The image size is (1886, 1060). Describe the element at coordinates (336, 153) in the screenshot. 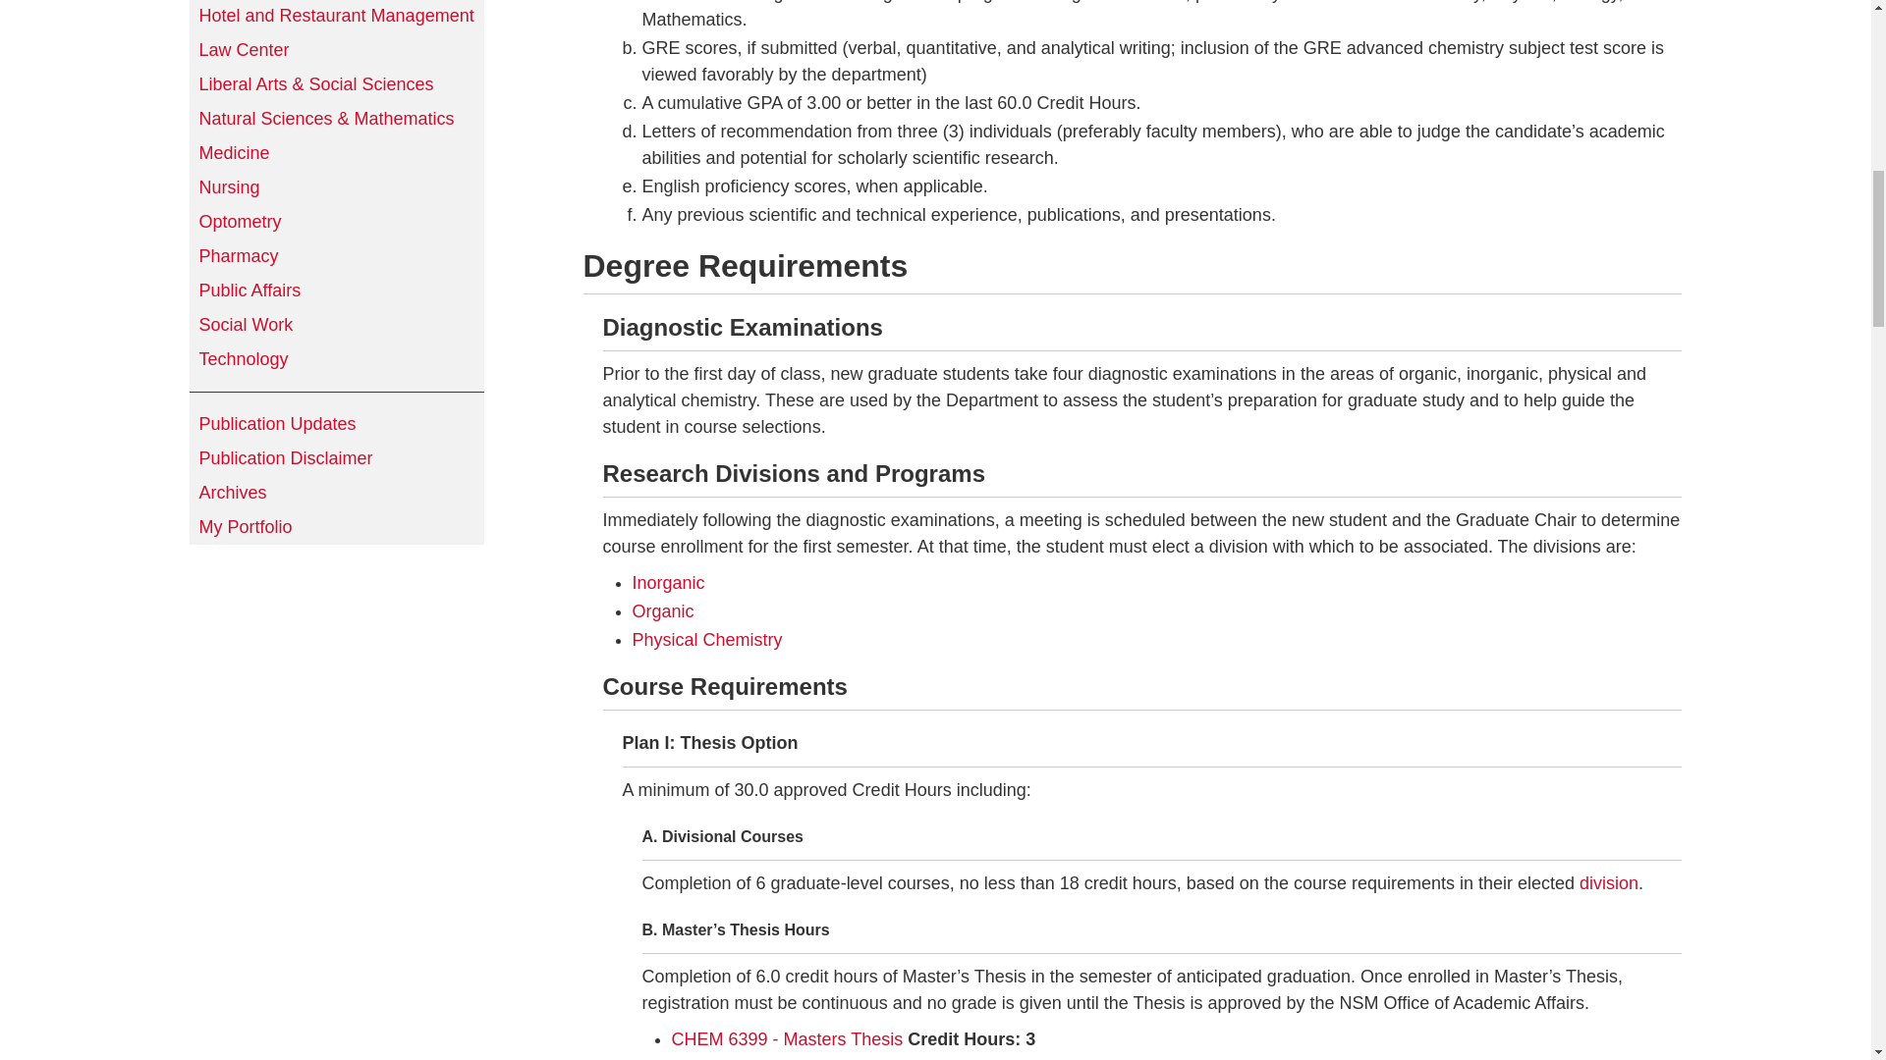

I see `Medicine` at that location.